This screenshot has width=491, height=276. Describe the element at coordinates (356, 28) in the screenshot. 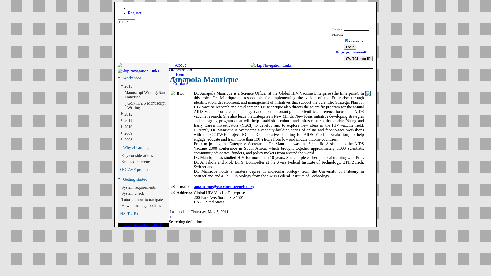

I see `Login` at that location.